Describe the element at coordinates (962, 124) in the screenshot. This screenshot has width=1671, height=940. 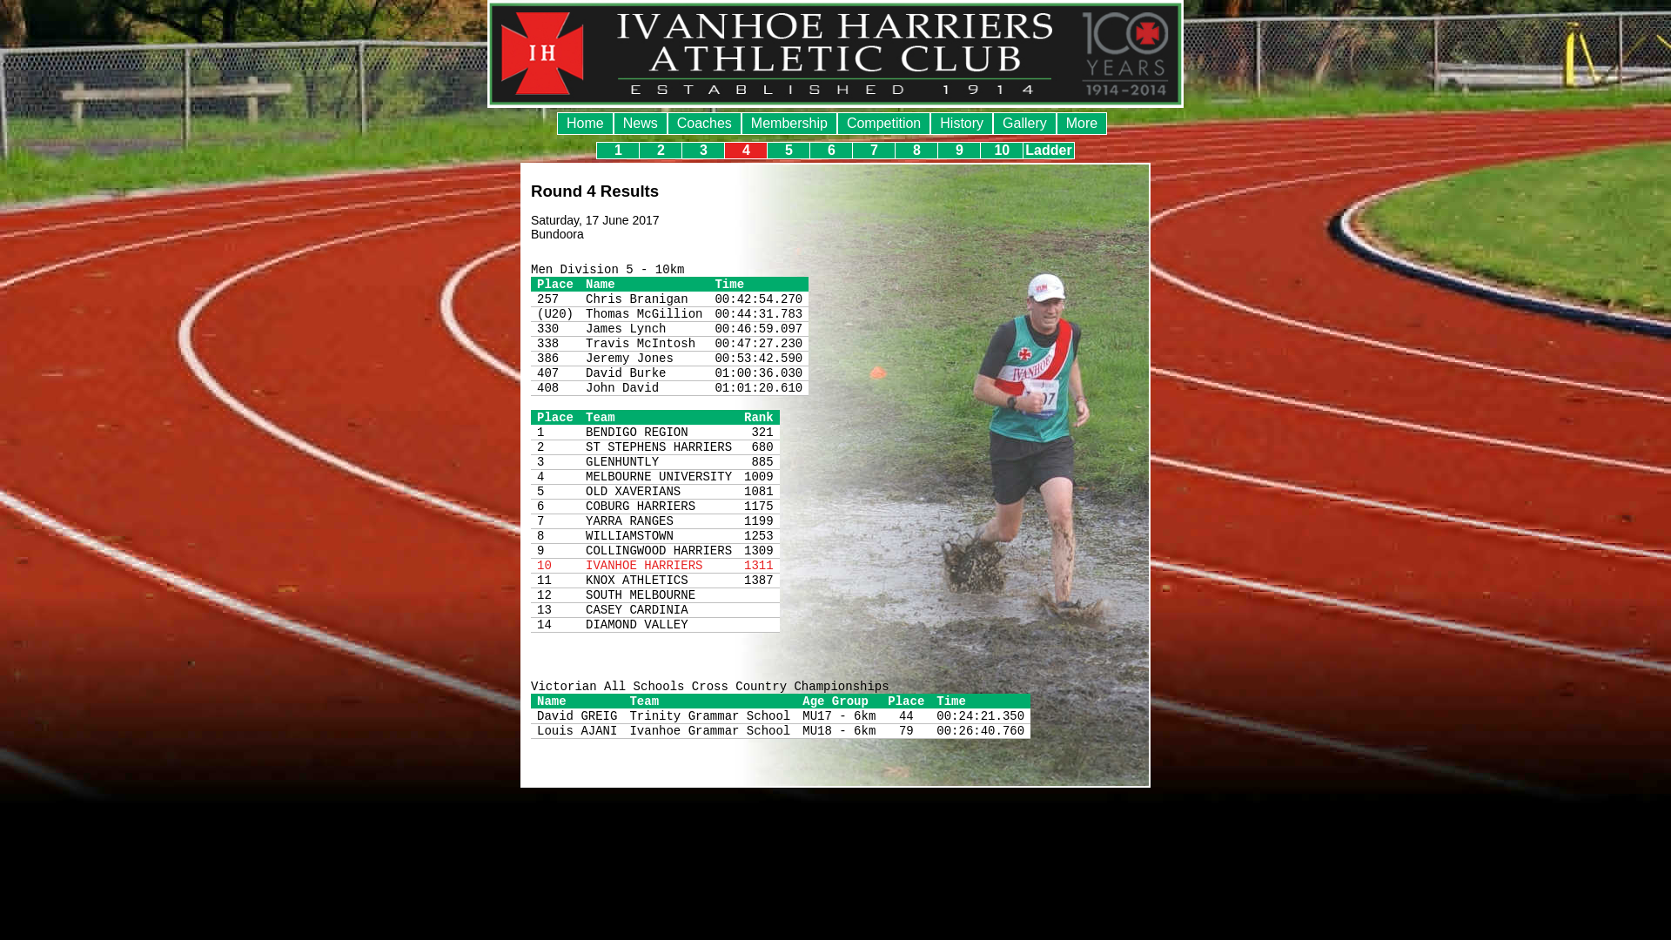
I see `History` at that location.